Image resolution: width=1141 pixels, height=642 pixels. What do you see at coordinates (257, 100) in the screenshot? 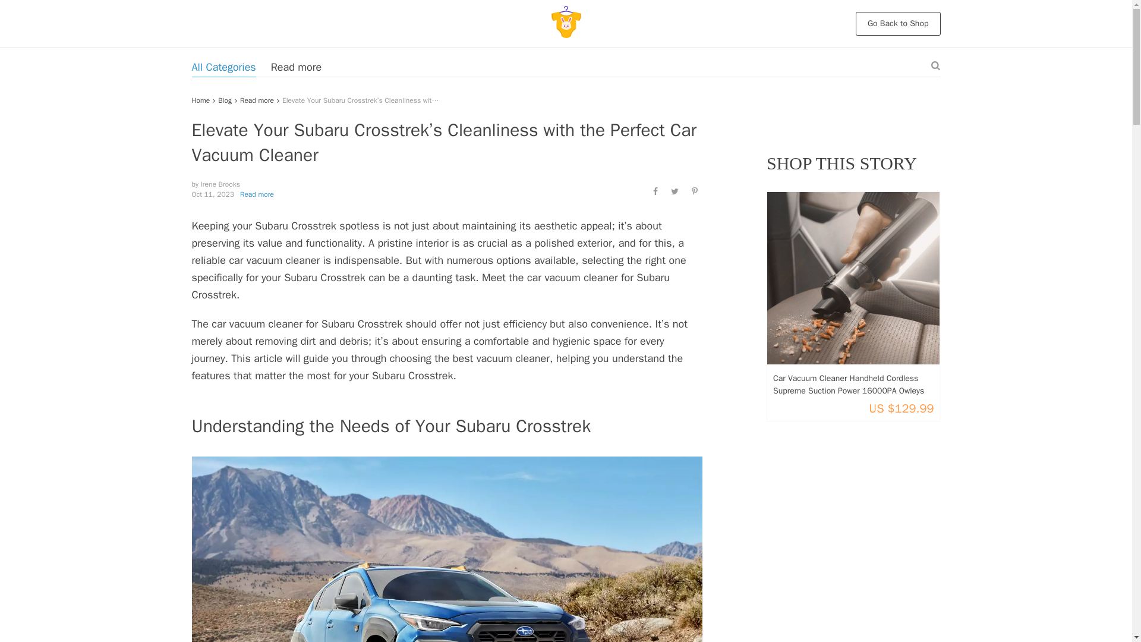
I see `Read more` at bounding box center [257, 100].